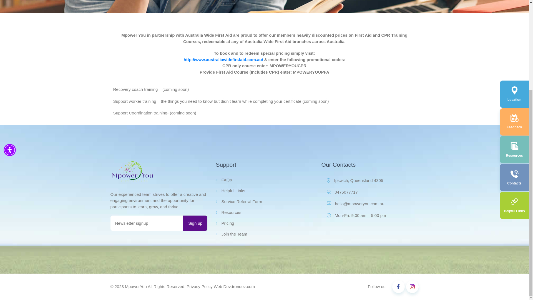 The width and height of the screenshot is (533, 300). Describe the element at coordinates (242, 201) in the screenshot. I see `Service Referral Form` at that location.